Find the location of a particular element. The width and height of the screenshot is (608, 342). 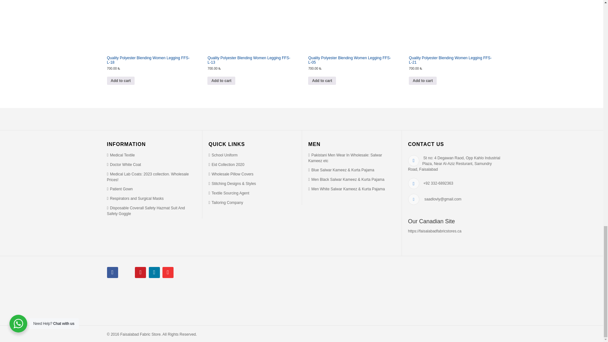

How to buy is located at coordinates (231, 174).